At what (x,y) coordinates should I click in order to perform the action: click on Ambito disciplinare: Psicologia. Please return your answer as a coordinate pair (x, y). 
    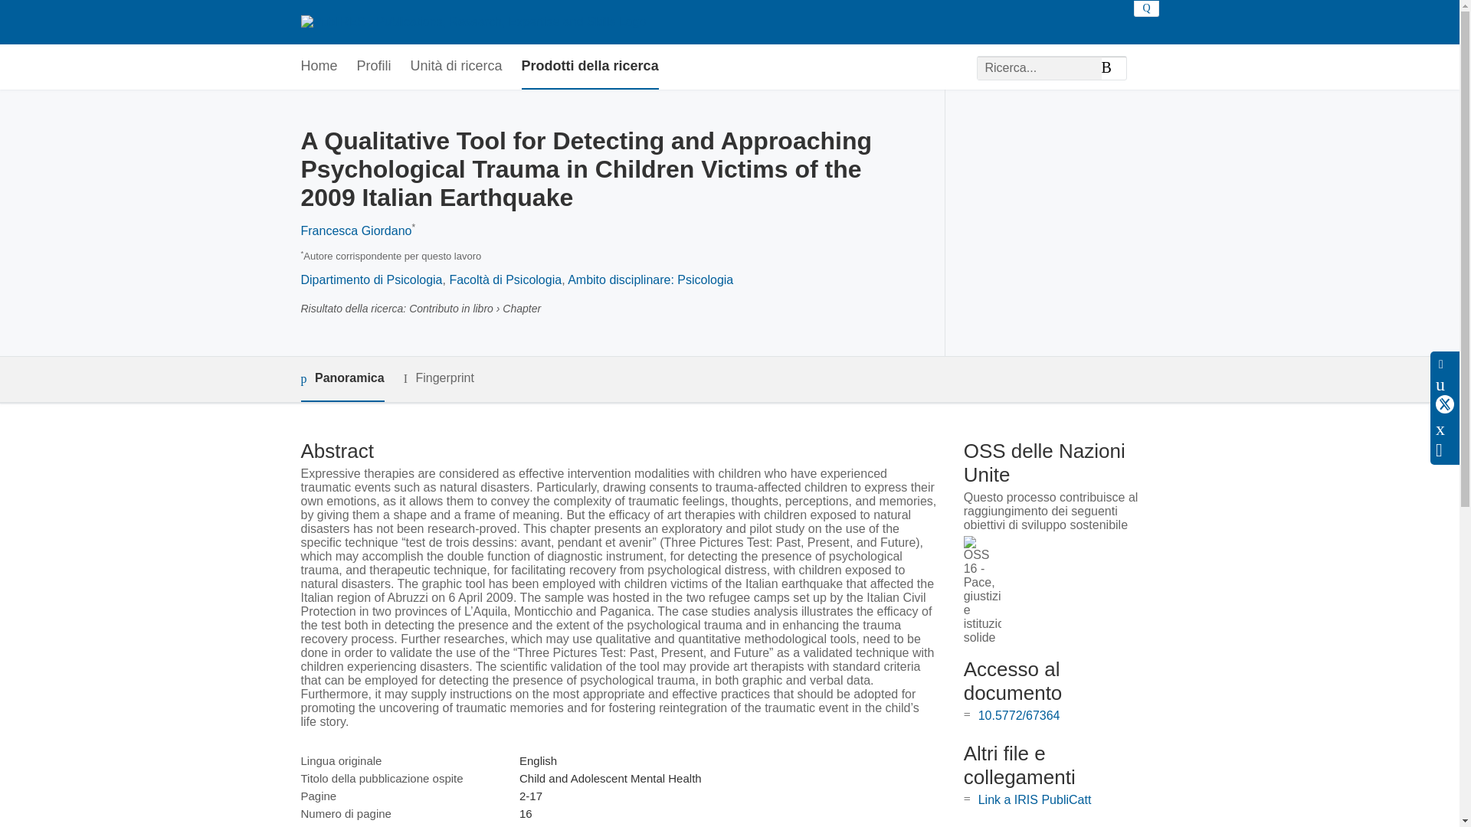
    Looking at the image, I should click on (650, 279).